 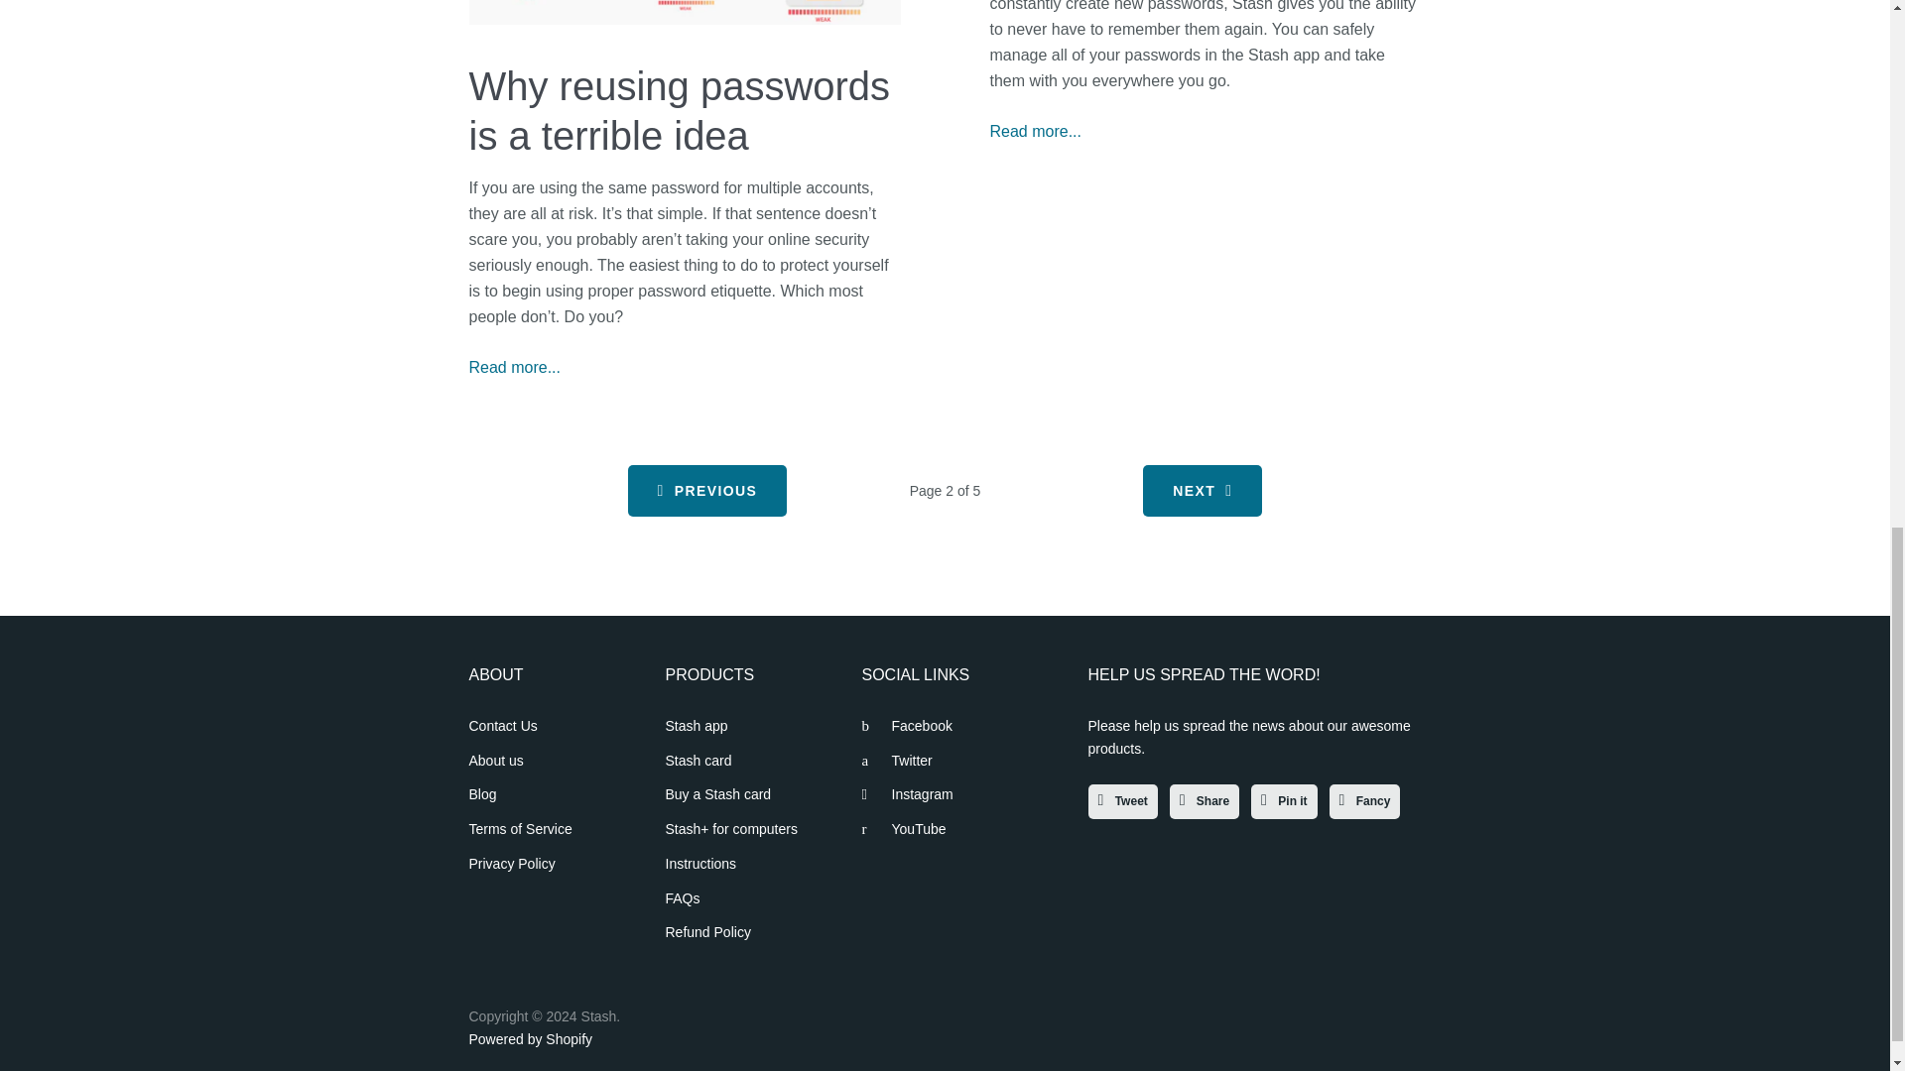 I want to click on NEXT, so click(x=1203, y=490).